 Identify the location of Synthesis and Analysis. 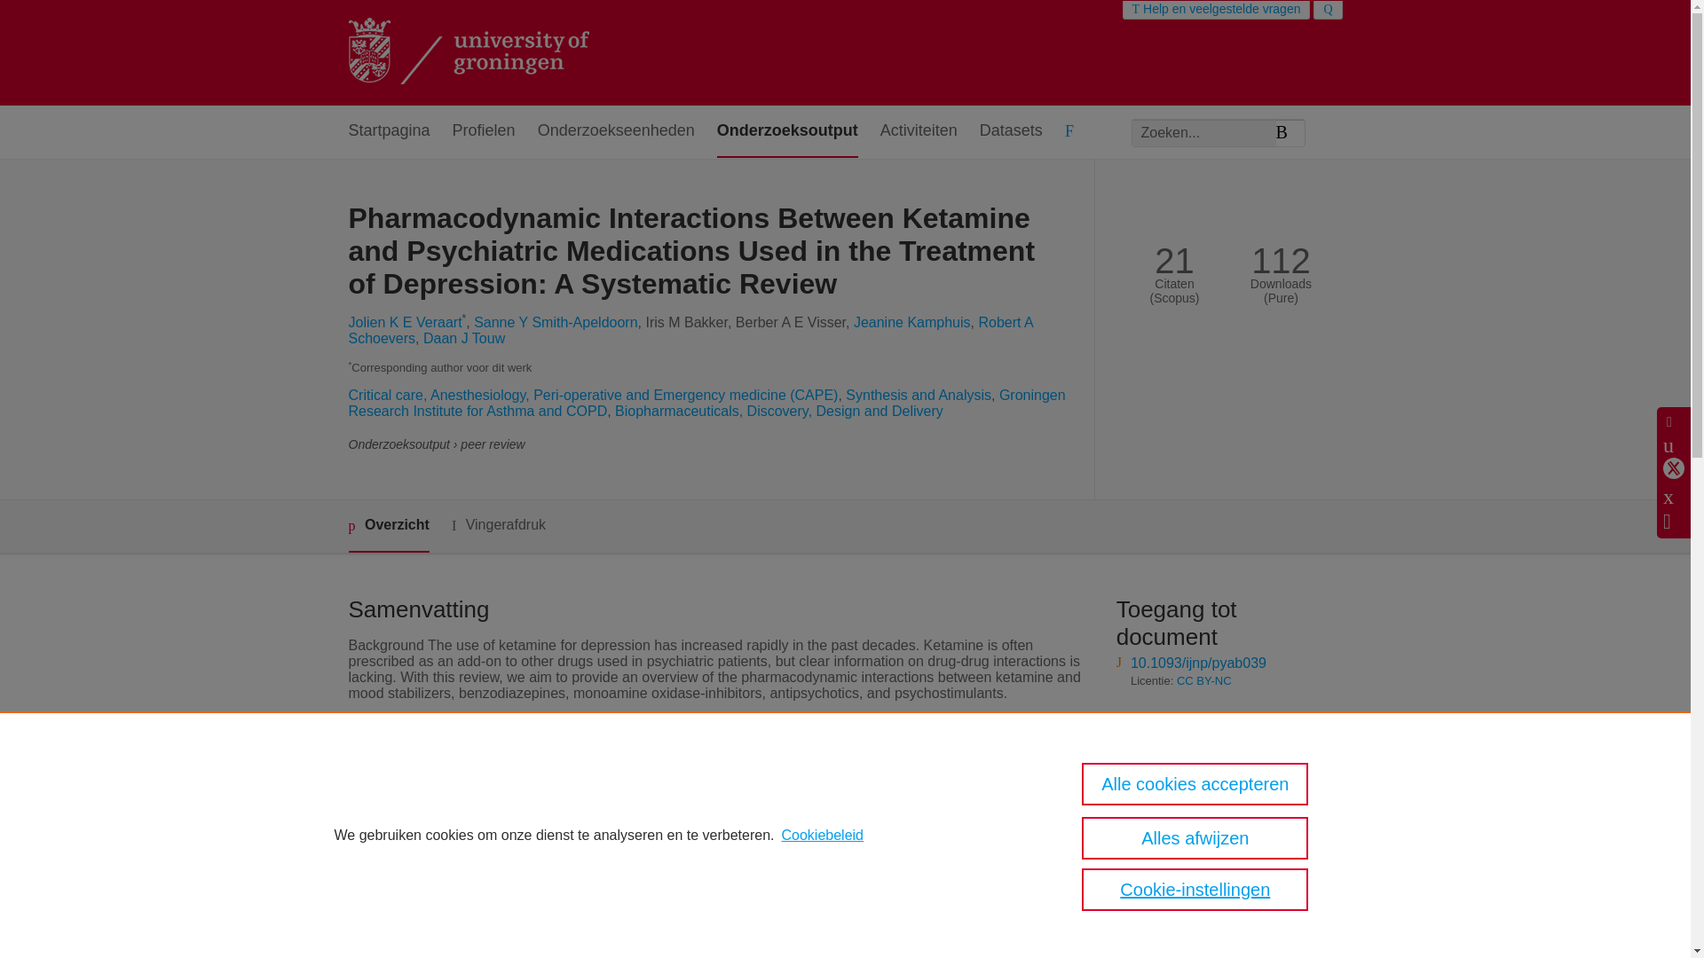
(918, 395).